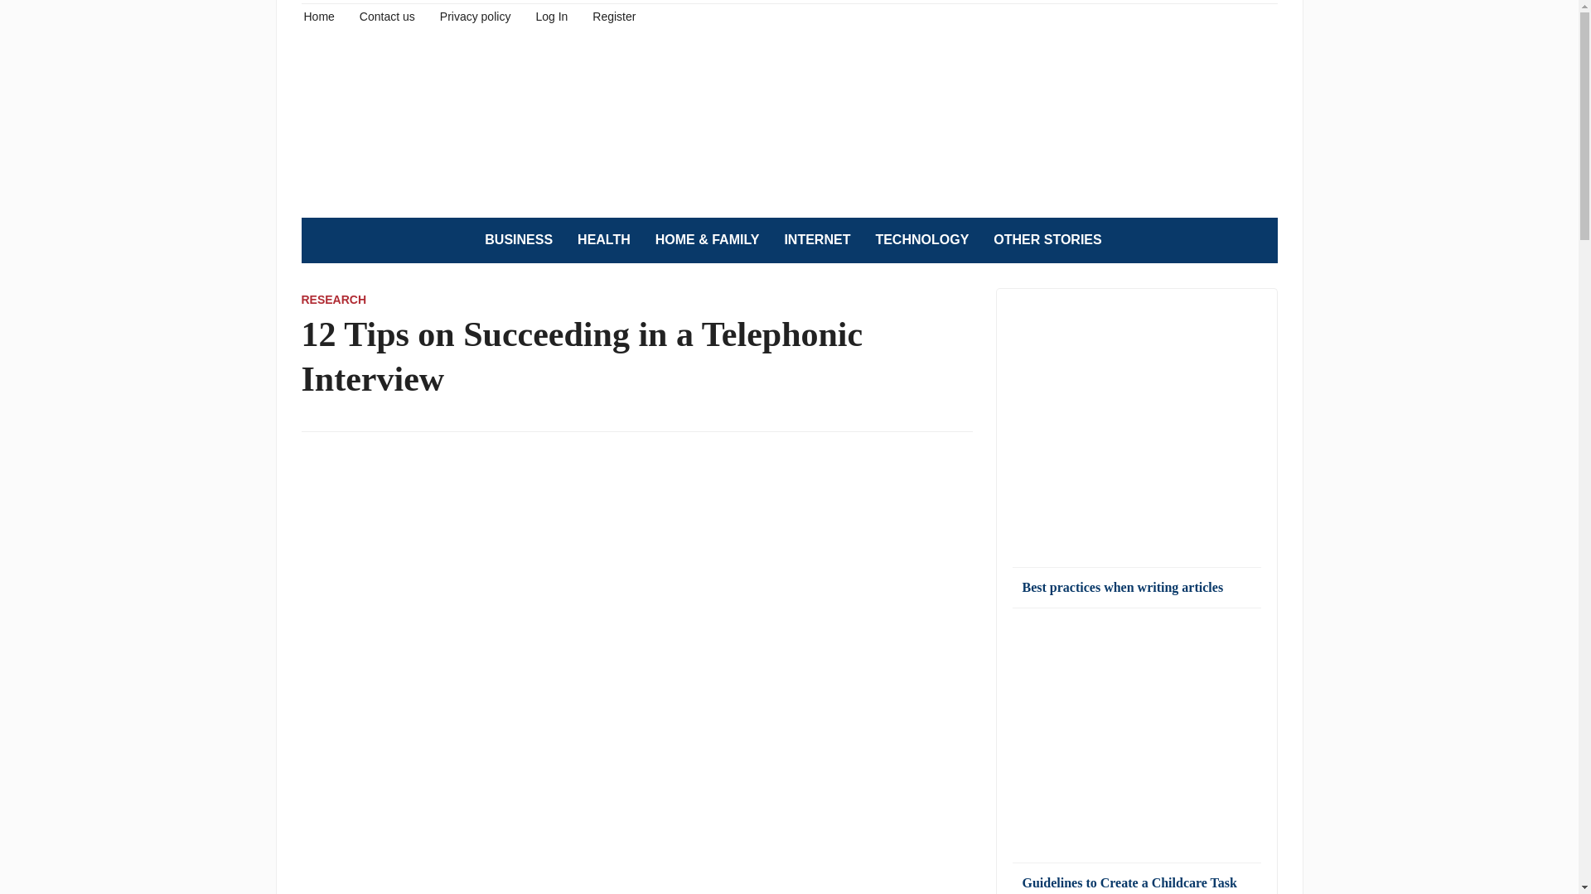 The height and width of the screenshot is (894, 1591). Describe the element at coordinates (1256, 240) in the screenshot. I see `Search` at that location.